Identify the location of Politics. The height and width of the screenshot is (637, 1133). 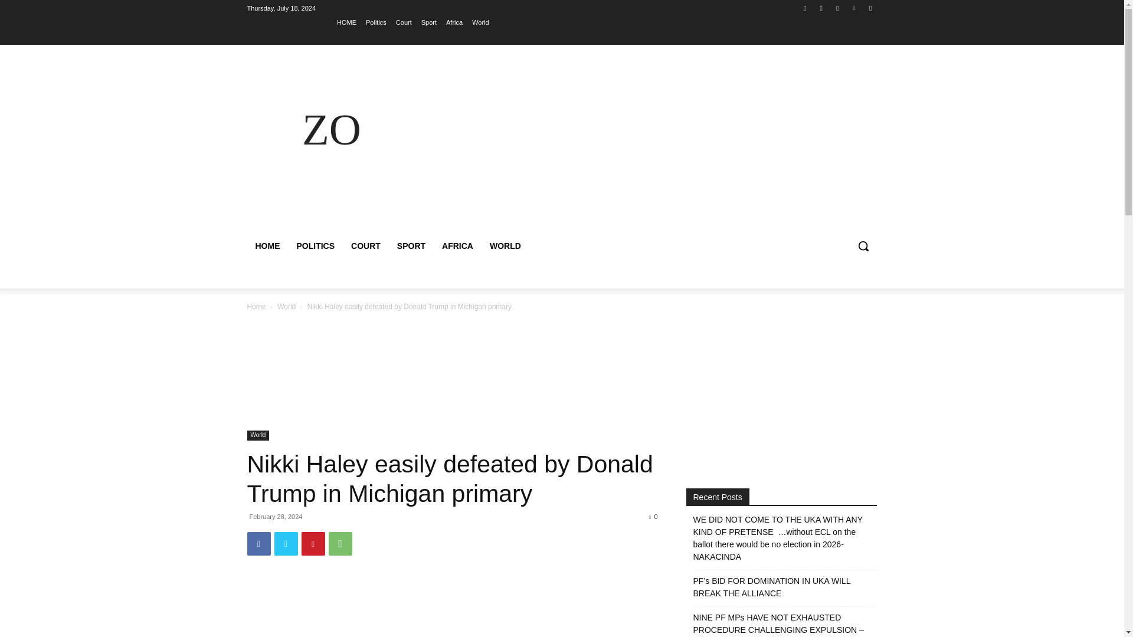
(376, 22).